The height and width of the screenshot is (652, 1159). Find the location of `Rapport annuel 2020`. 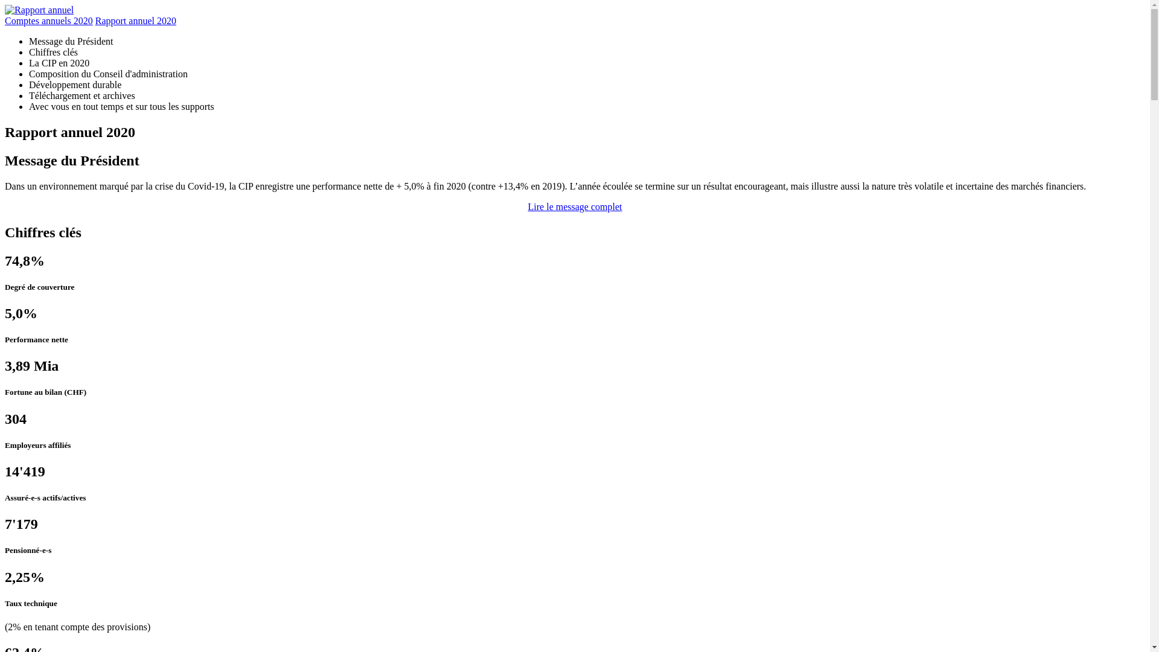

Rapport annuel 2020 is located at coordinates (136, 21).